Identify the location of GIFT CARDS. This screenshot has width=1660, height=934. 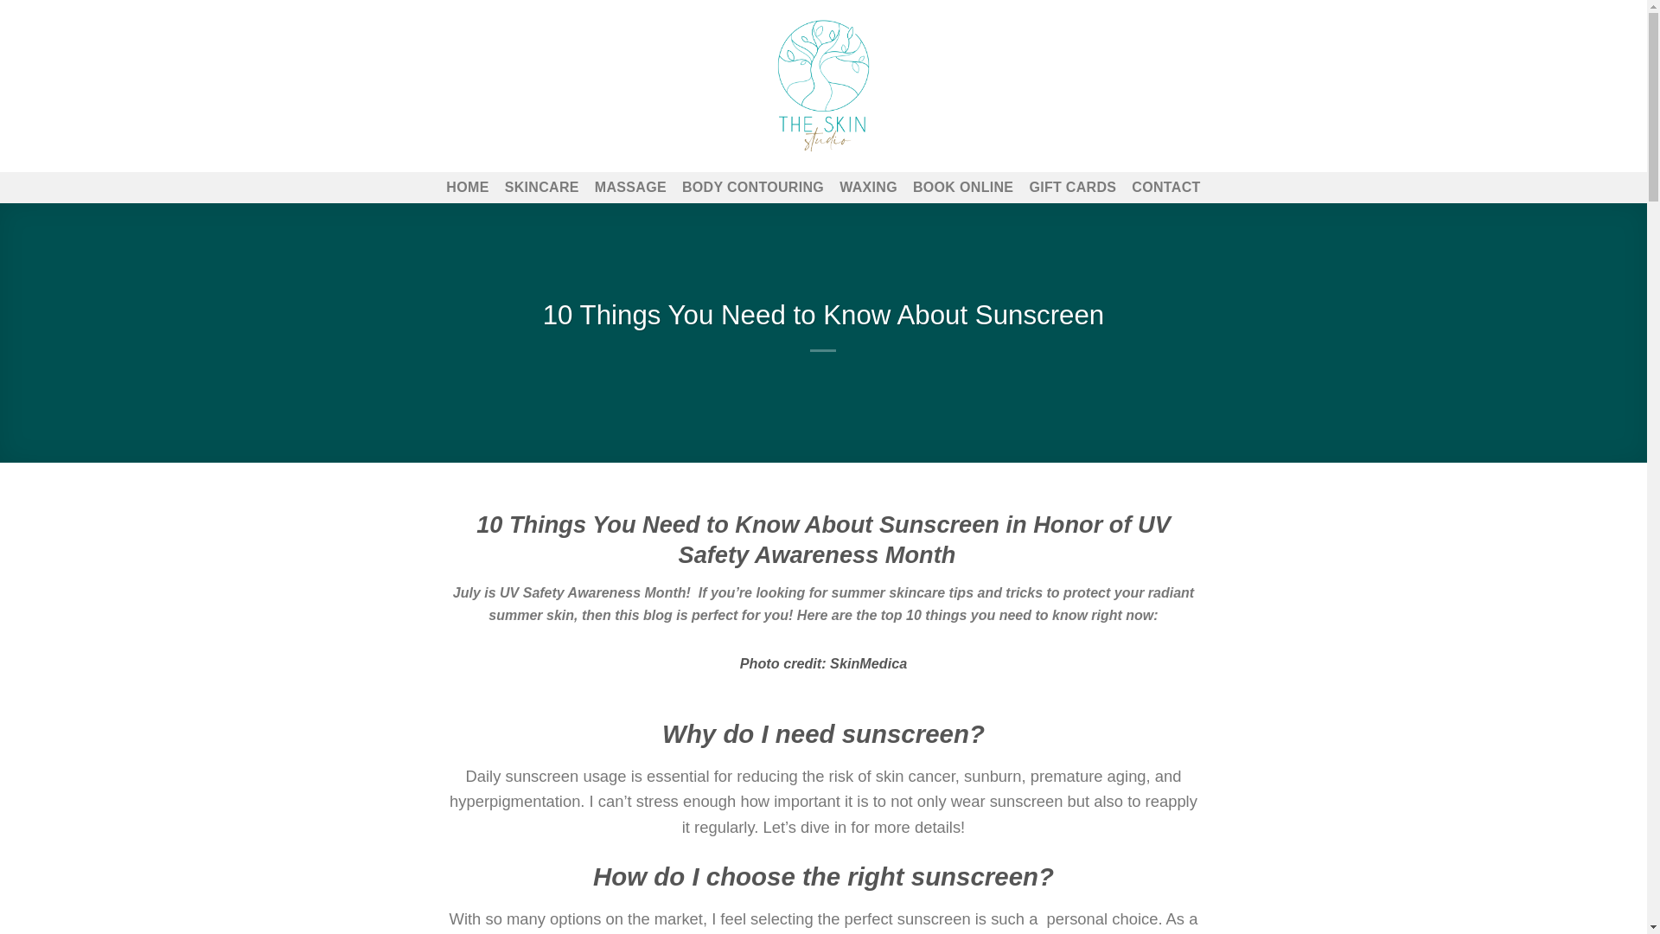
(1072, 187).